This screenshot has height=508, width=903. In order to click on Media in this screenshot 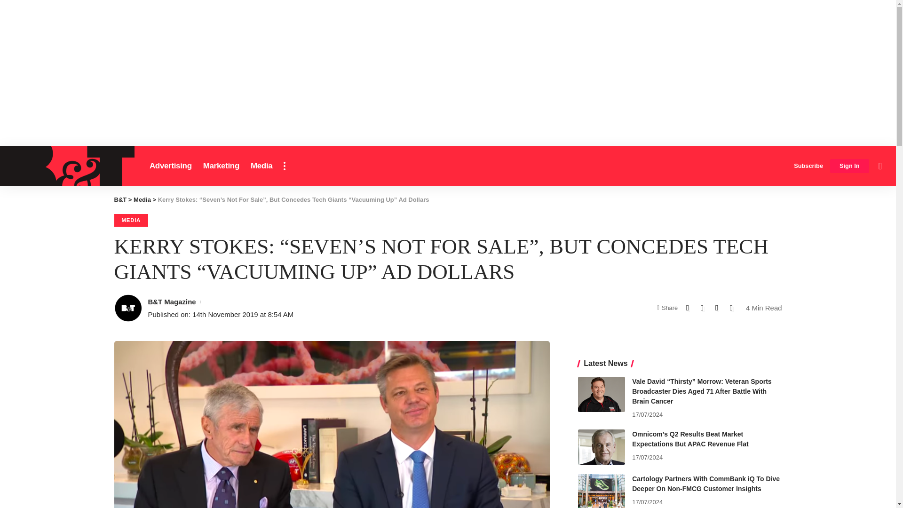, I will do `click(261, 166)`.